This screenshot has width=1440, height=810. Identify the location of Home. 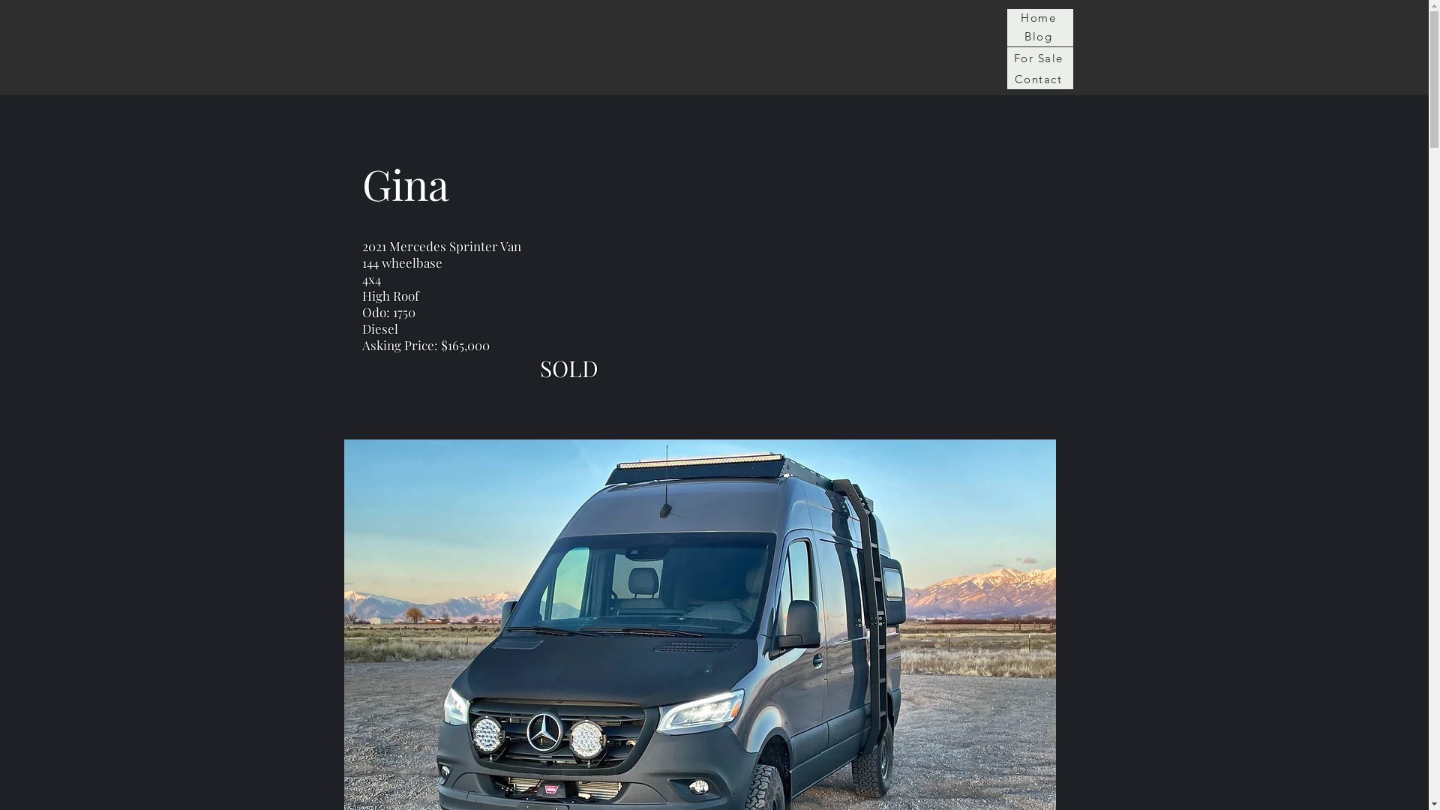
(1039, 17).